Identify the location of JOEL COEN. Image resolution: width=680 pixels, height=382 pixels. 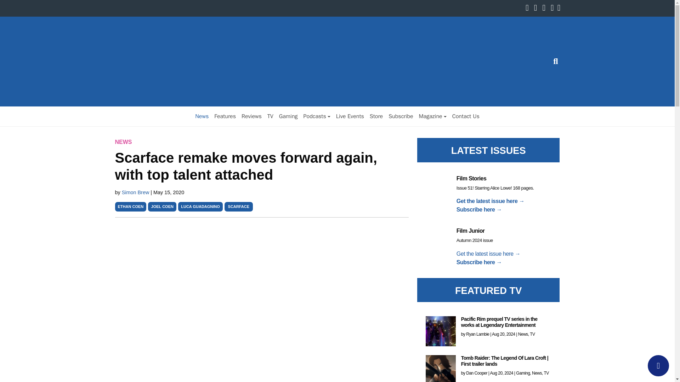
(162, 206).